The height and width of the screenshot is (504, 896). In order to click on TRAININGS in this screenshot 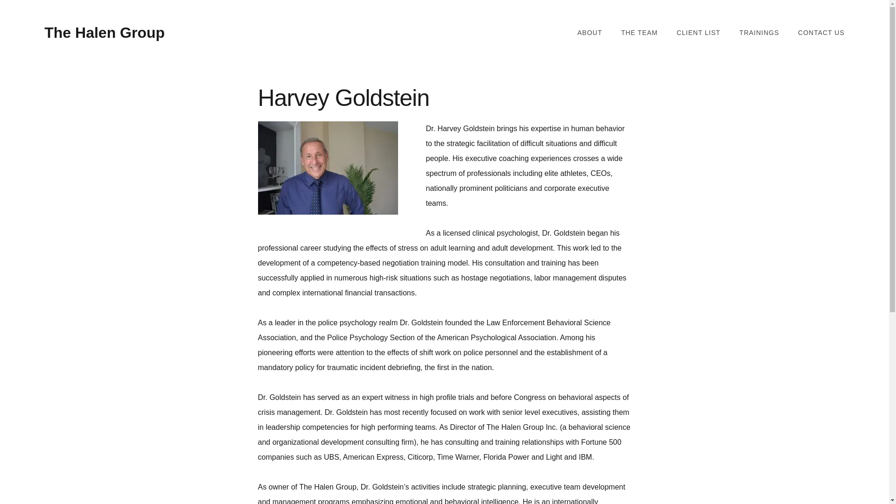, I will do `click(759, 33)`.